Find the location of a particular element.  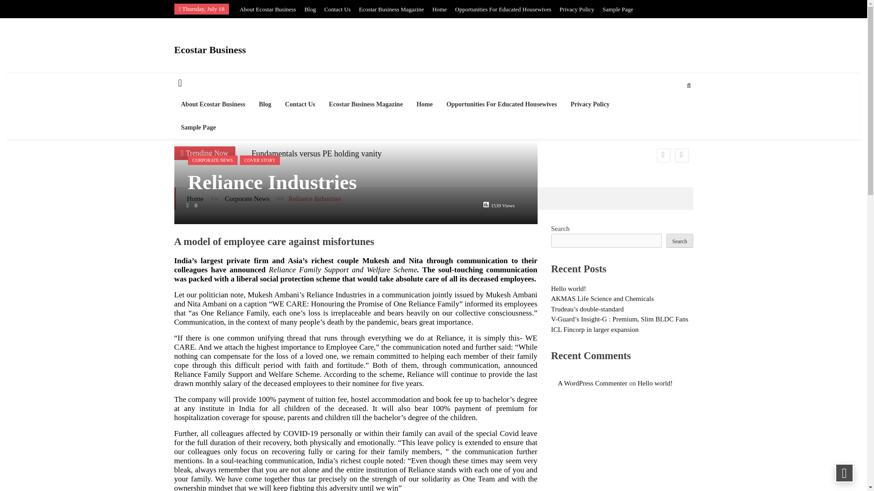

Fundamentals versus PE holding vanity is located at coordinates (316, 154).